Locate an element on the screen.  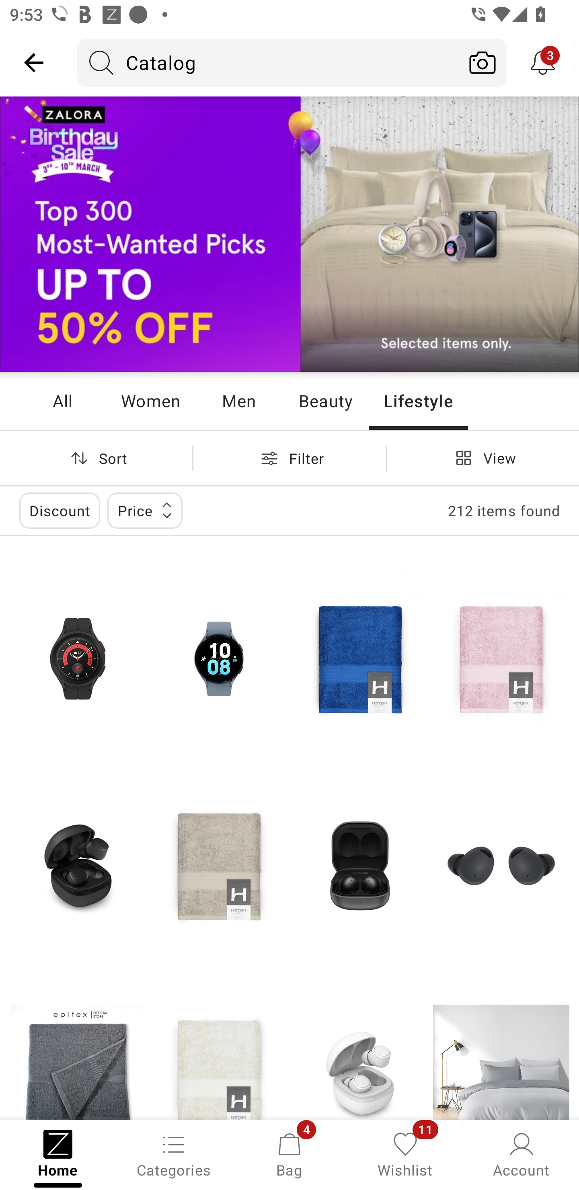
Women is located at coordinates (150, 400).